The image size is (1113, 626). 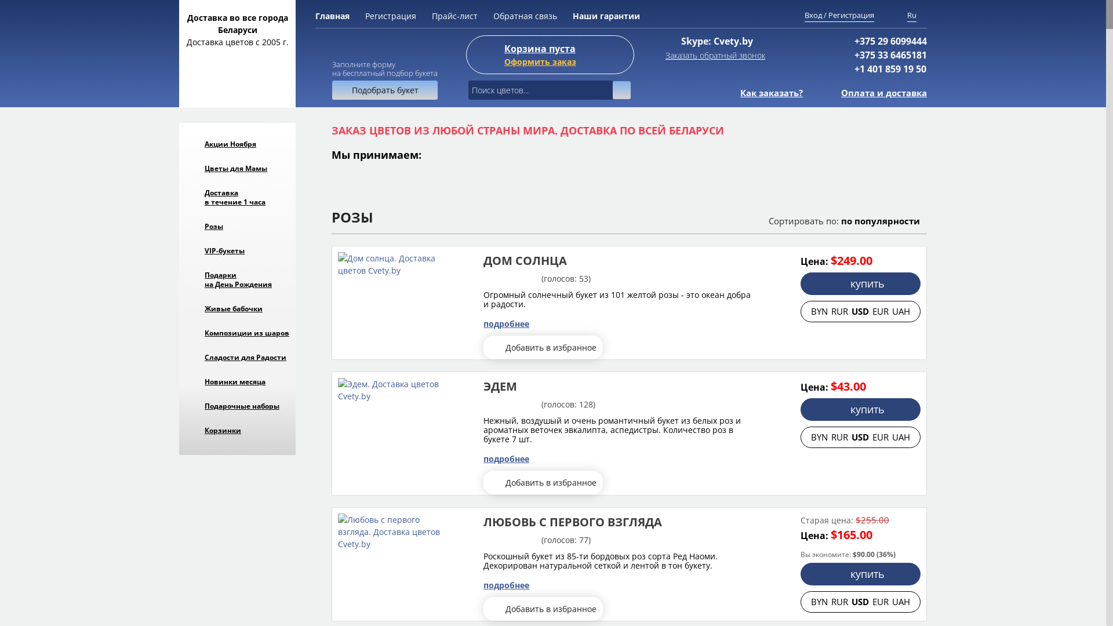 I want to click on Skype: Cvety.by, so click(x=717, y=41).